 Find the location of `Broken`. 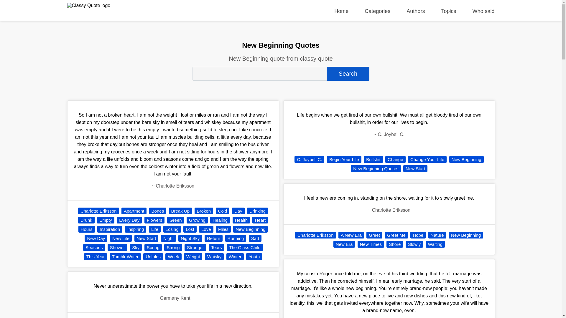

Broken is located at coordinates (204, 211).